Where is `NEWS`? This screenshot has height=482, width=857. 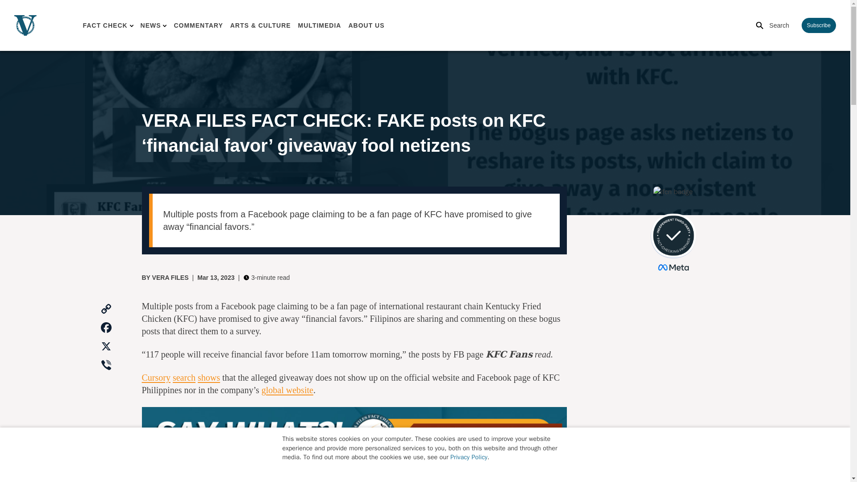 NEWS is located at coordinates (150, 25).